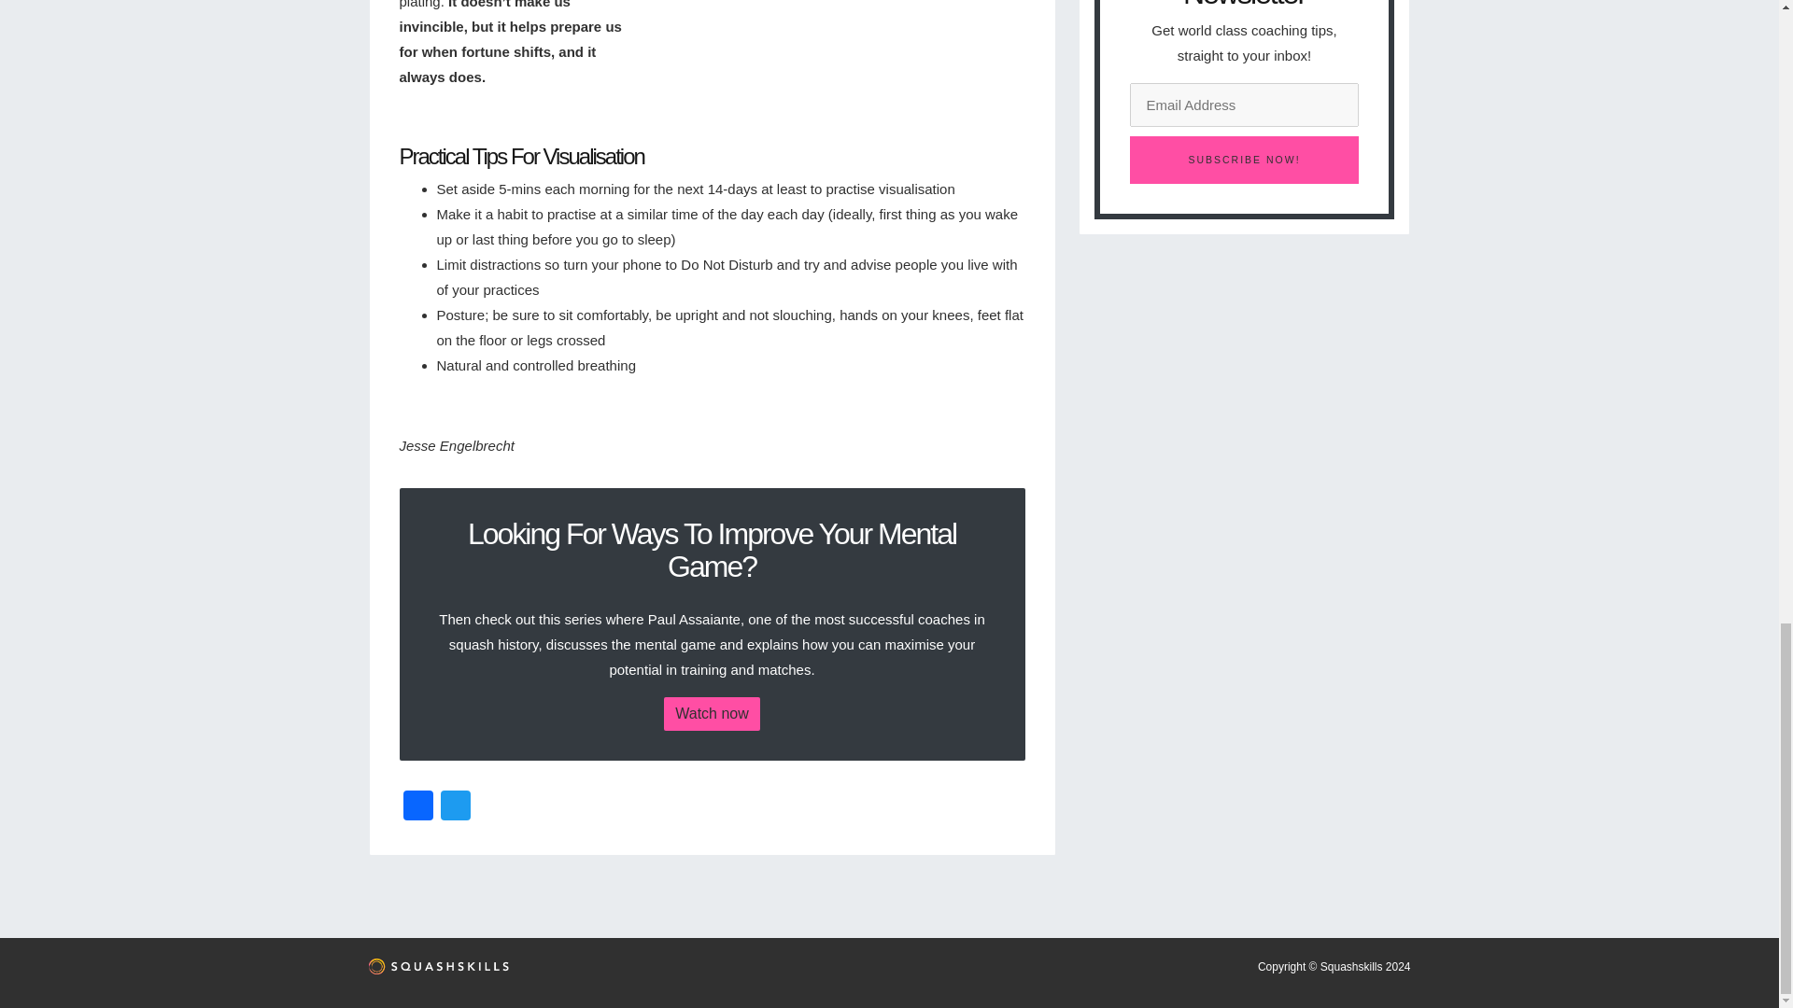 Image resolution: width=1793 pixels, height=1008 pixels. What do you see at coordinates (418, 807) in the screenshot?
I see `Facebook` at bounding box center [418, 807].